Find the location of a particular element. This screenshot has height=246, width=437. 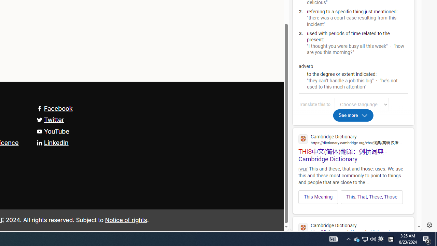

This, That, These, Those is located at coordinates (371, 197).